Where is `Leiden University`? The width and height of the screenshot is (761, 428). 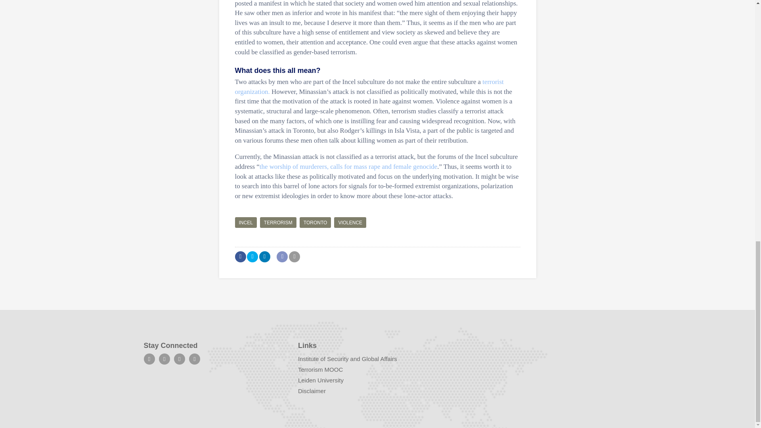 Leiden University is located at coordinates (321, 380).